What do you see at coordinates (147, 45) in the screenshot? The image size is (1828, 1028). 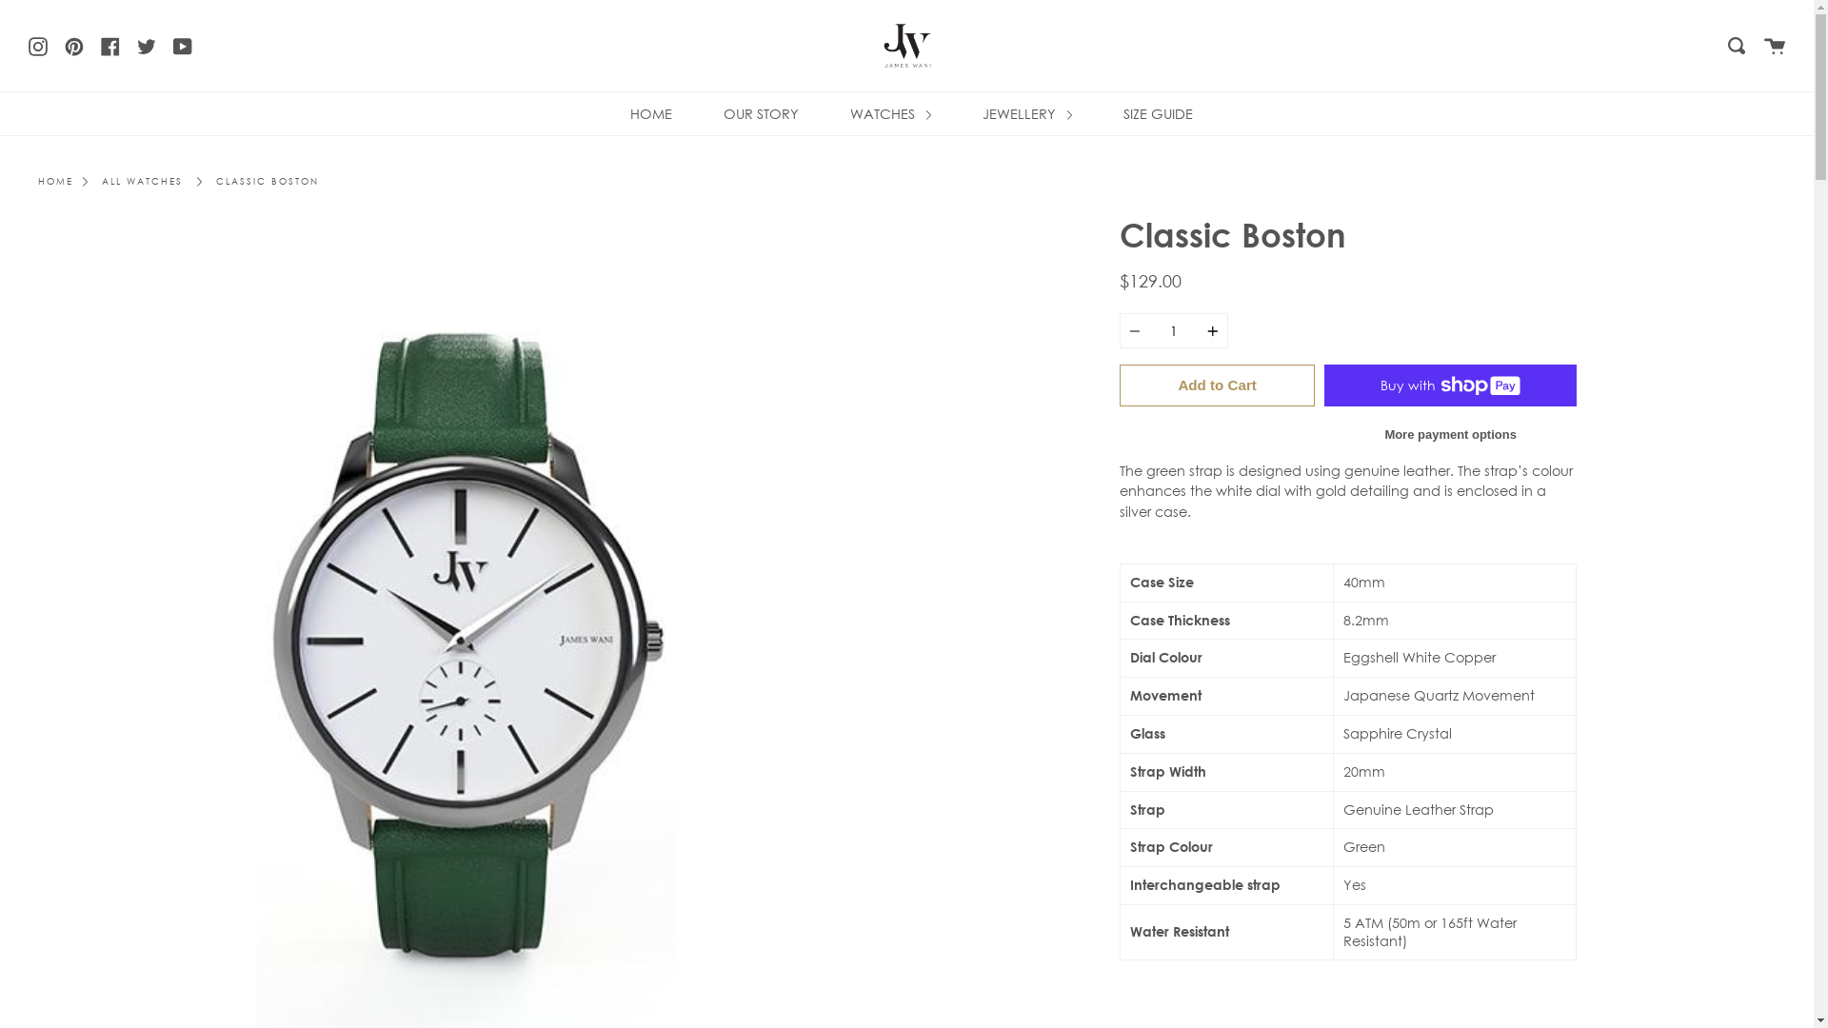 I see `Twitter` at bounding box center [147, 45].